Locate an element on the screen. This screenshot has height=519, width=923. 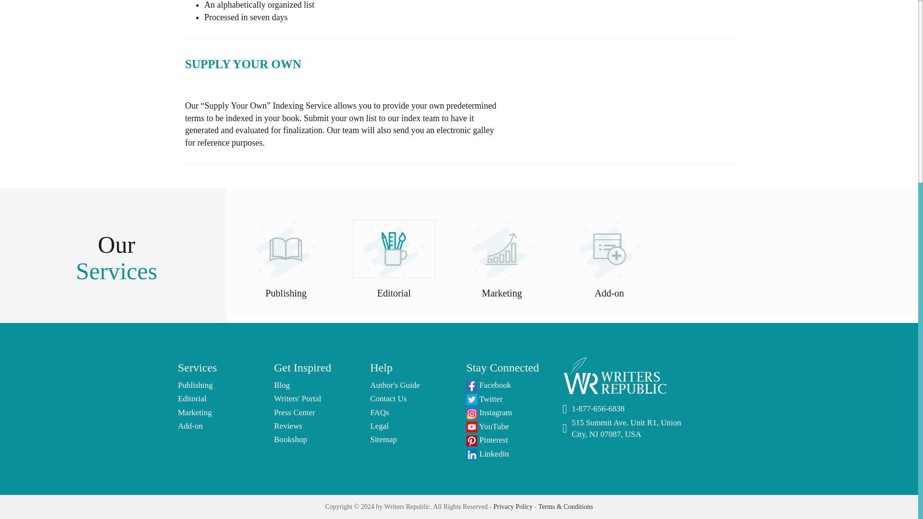
Instagram is located at coordinates (489, 412).